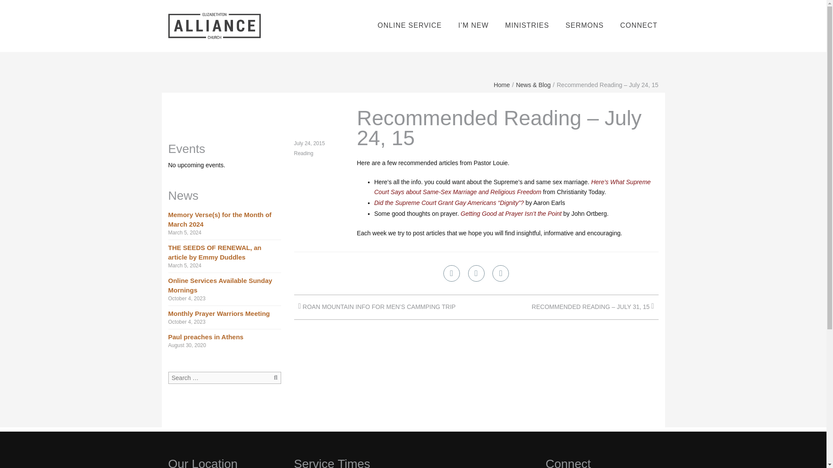 This screenshot has height=468, width=833. Describe the element at coordinates (187, 149) in the screenshot. I see `Events` at that location.